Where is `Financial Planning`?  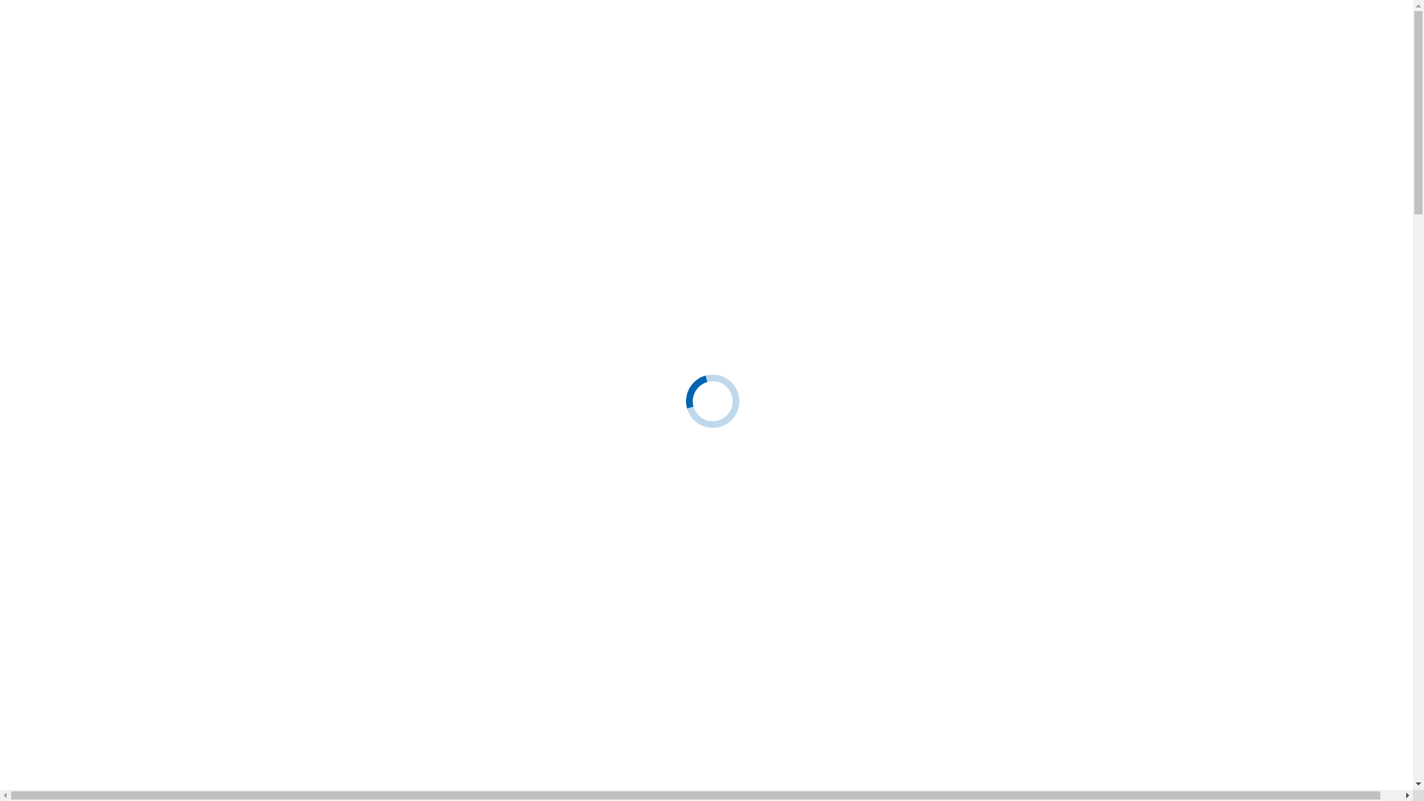
Financial Planning is located at coordinates (169, 610).